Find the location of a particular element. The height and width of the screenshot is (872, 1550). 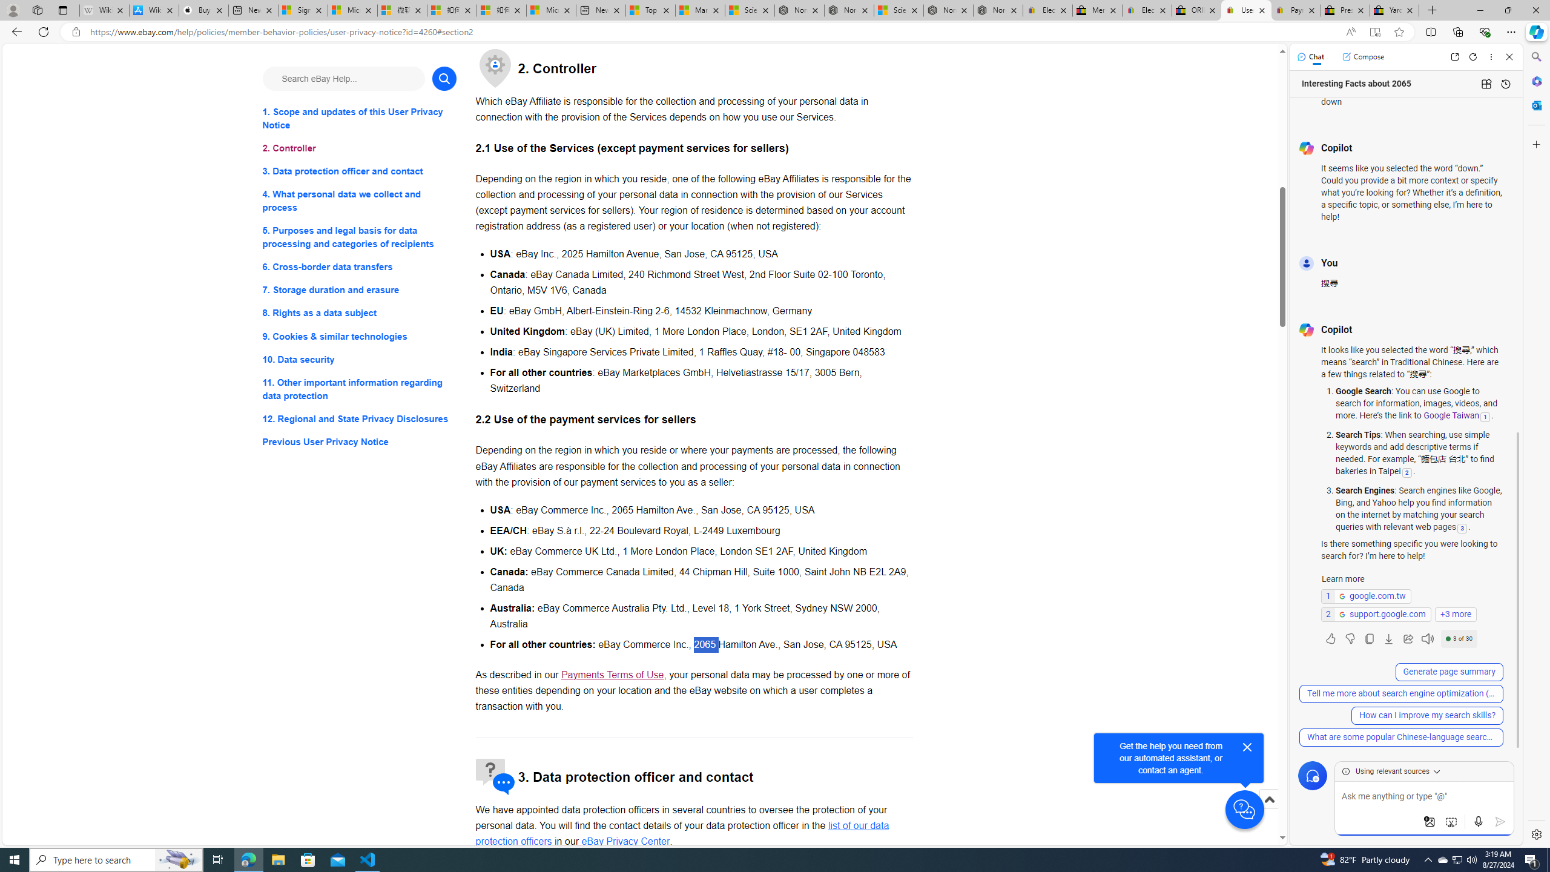

Settings is located at coordinates (1535, 834).